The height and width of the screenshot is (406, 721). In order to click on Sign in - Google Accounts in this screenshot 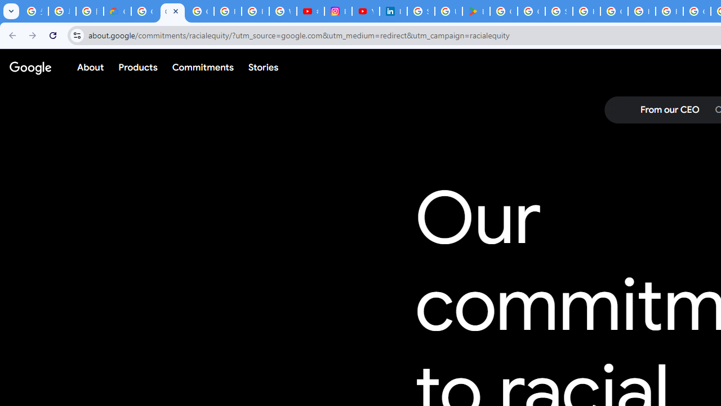, I will do `click(559, 11)`.